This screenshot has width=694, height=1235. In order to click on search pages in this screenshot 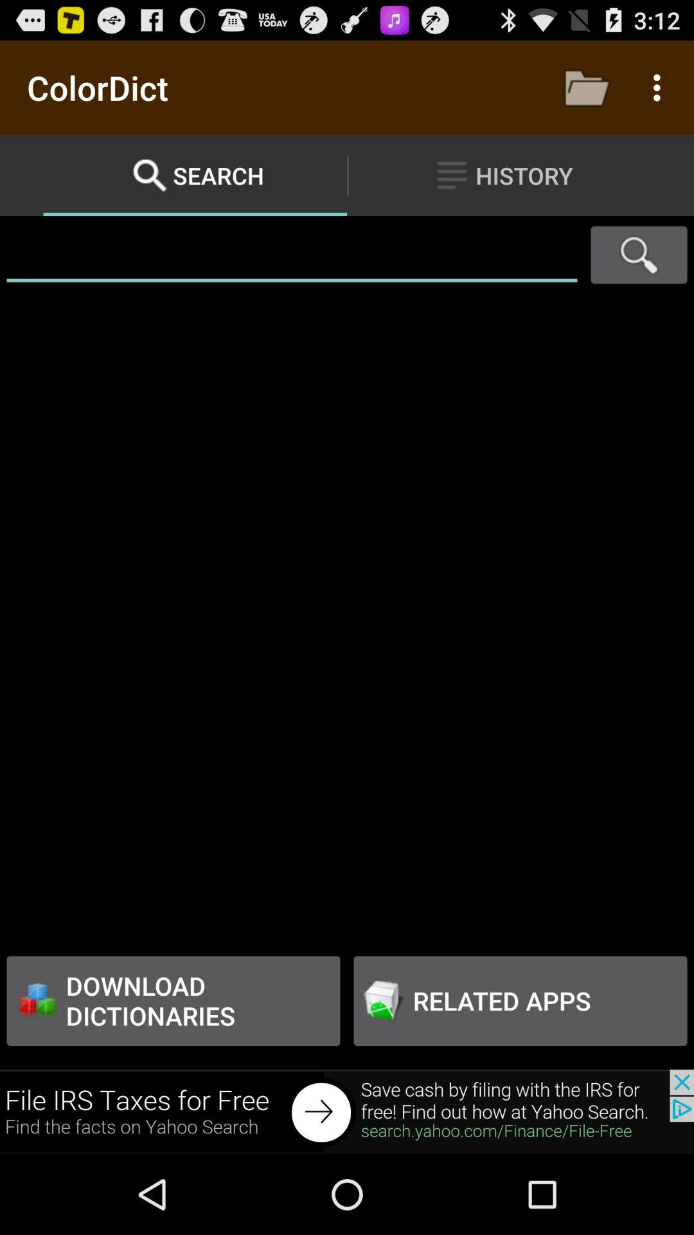, I will do `click(639, 255)`.